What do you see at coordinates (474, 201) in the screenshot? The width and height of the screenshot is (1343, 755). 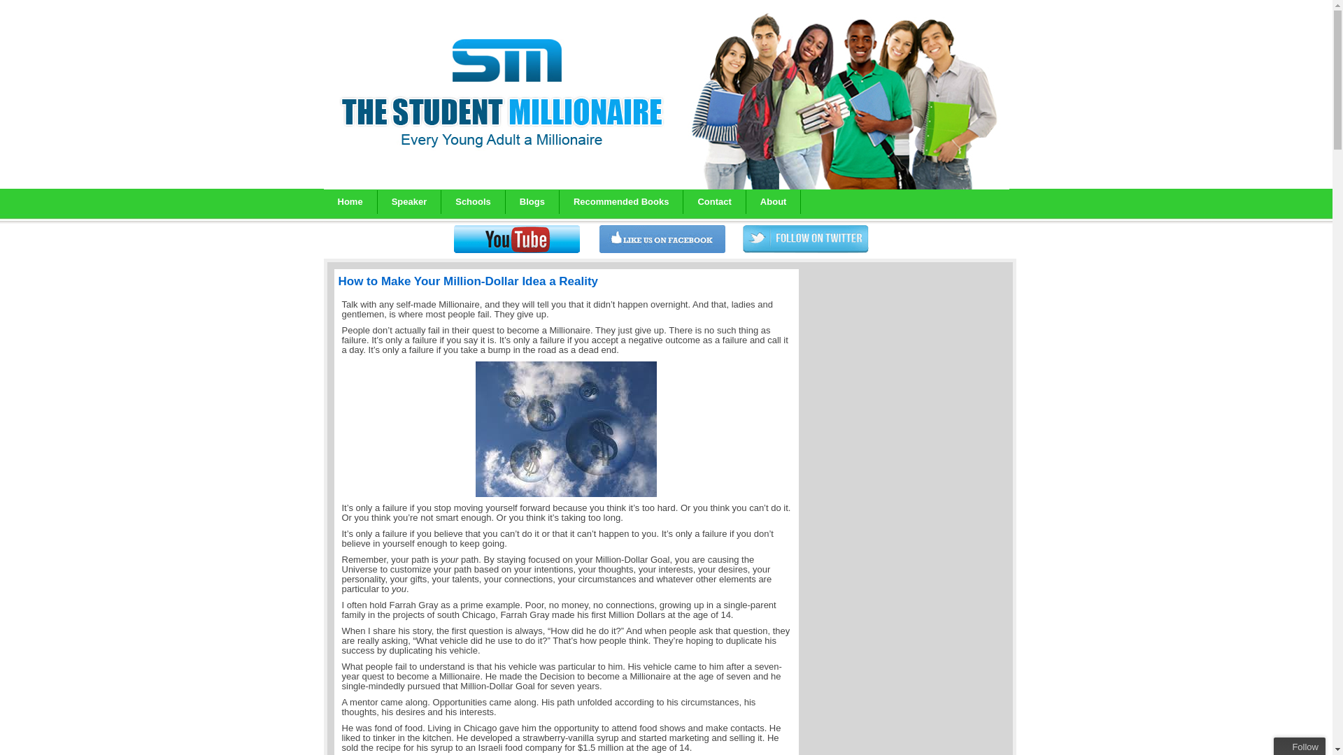 I see `Schools` at bounding box center [474, 201].